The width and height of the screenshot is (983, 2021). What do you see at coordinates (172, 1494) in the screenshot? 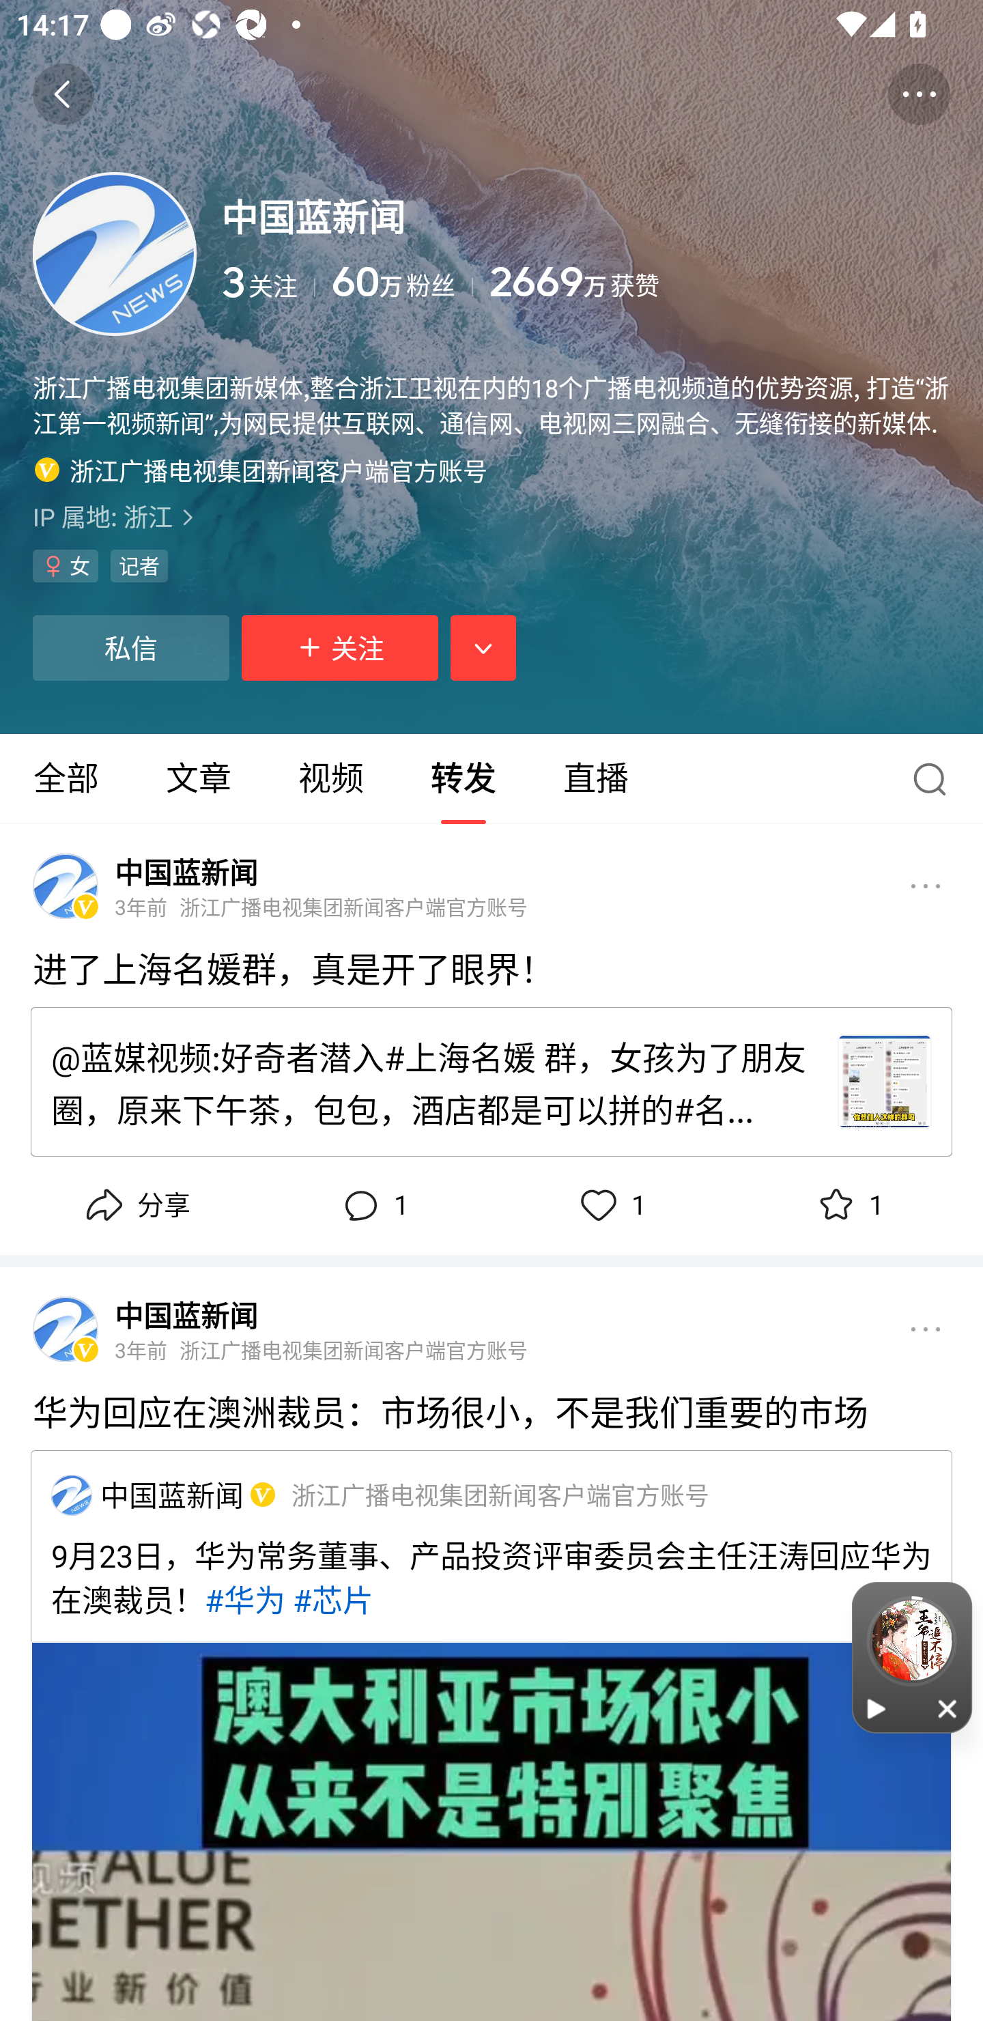
I see `中国蓝新闻` at bounding box center [172, 1494].